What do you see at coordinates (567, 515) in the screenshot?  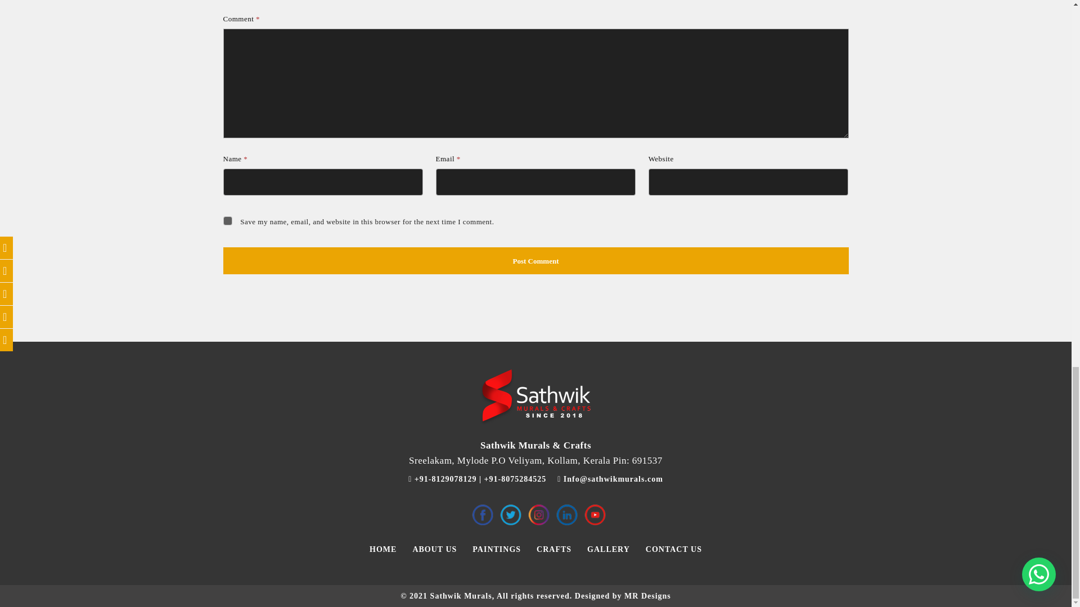 I see `Linkedin` at bounding box center [567, 515].